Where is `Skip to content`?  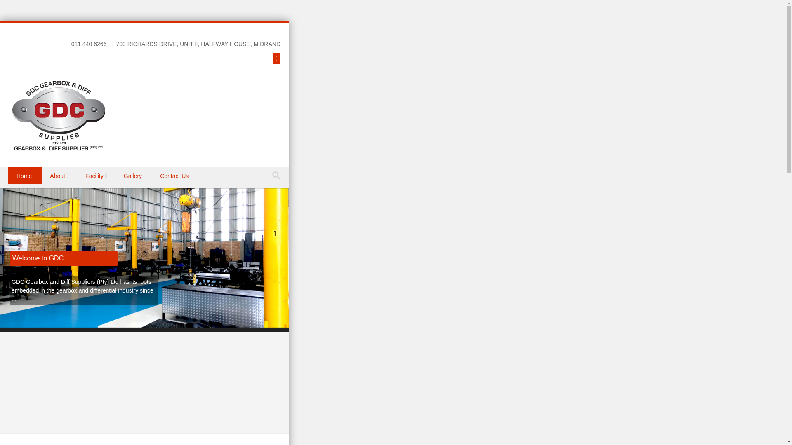 Skip to content is located at coordinates (19, 172).